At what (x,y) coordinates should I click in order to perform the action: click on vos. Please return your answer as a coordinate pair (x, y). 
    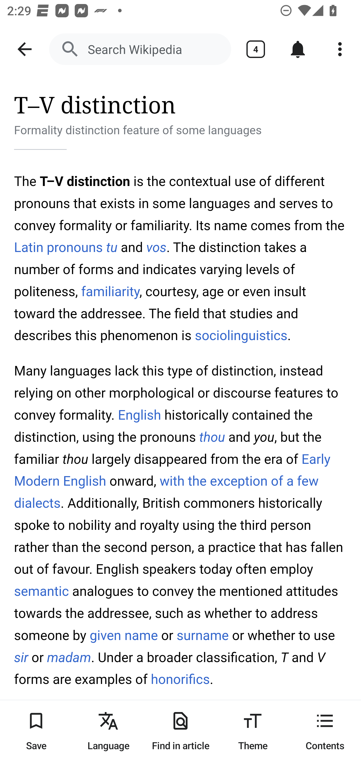
    Looking at the image, I should click on (156, 247).